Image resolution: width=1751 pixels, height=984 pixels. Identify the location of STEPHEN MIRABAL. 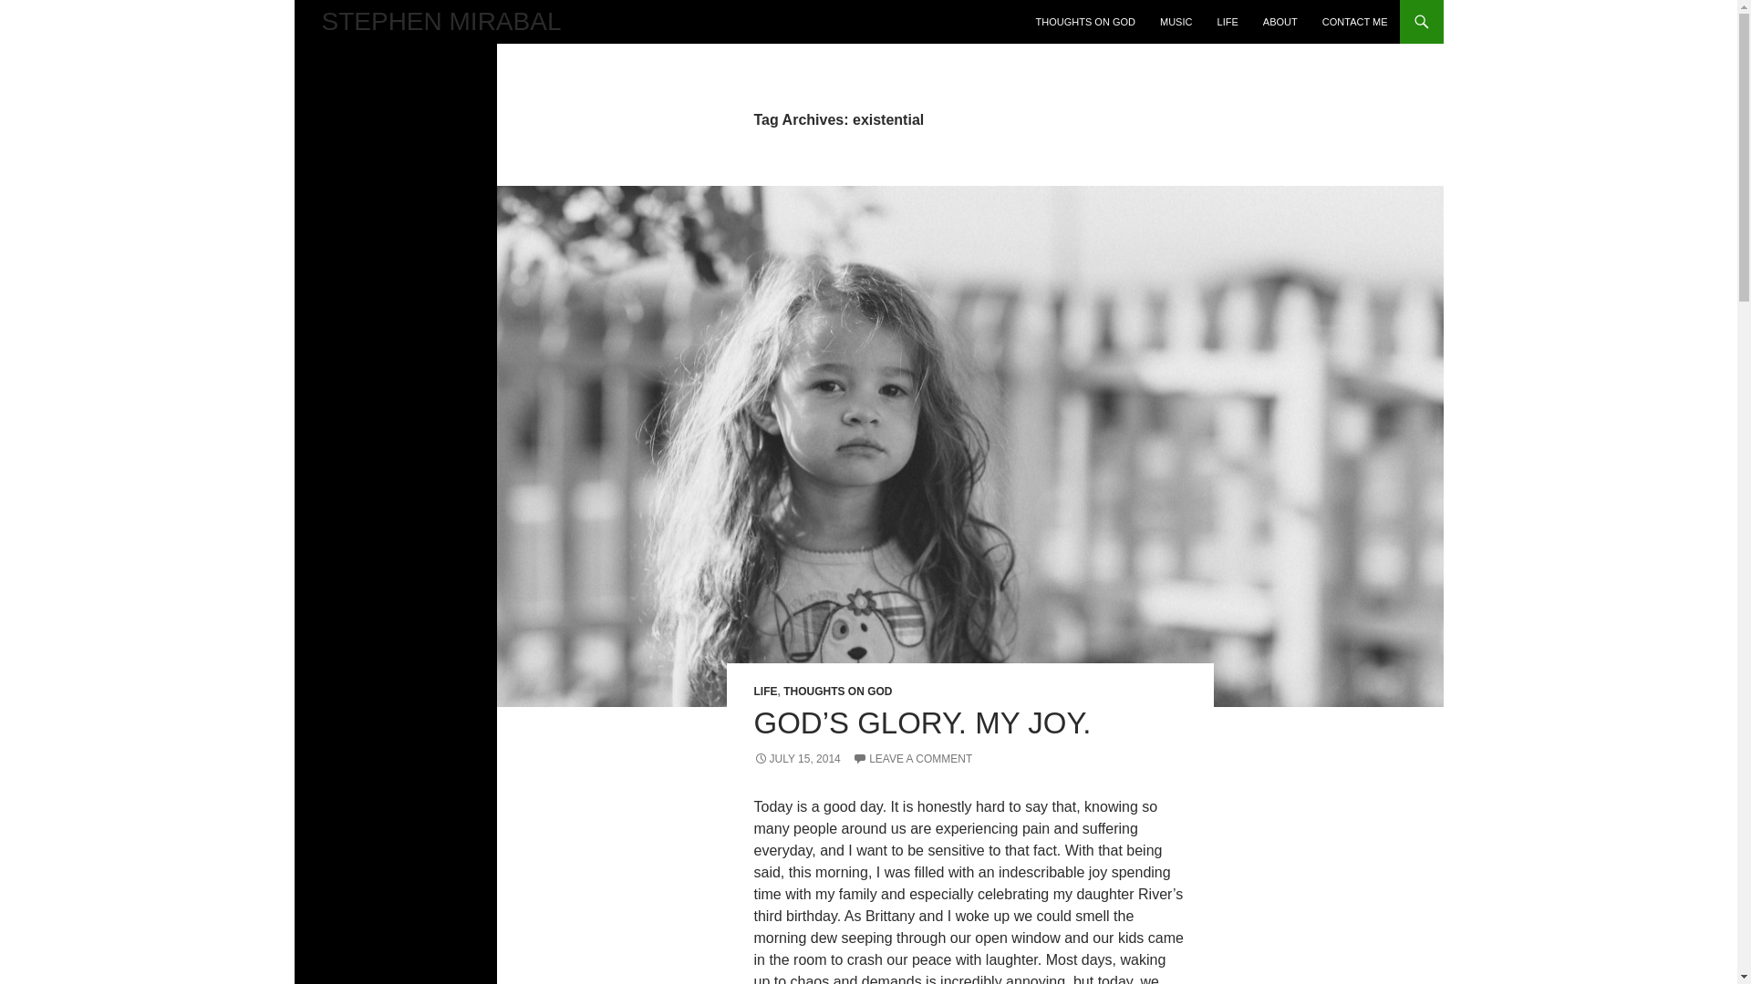
(440, 22).